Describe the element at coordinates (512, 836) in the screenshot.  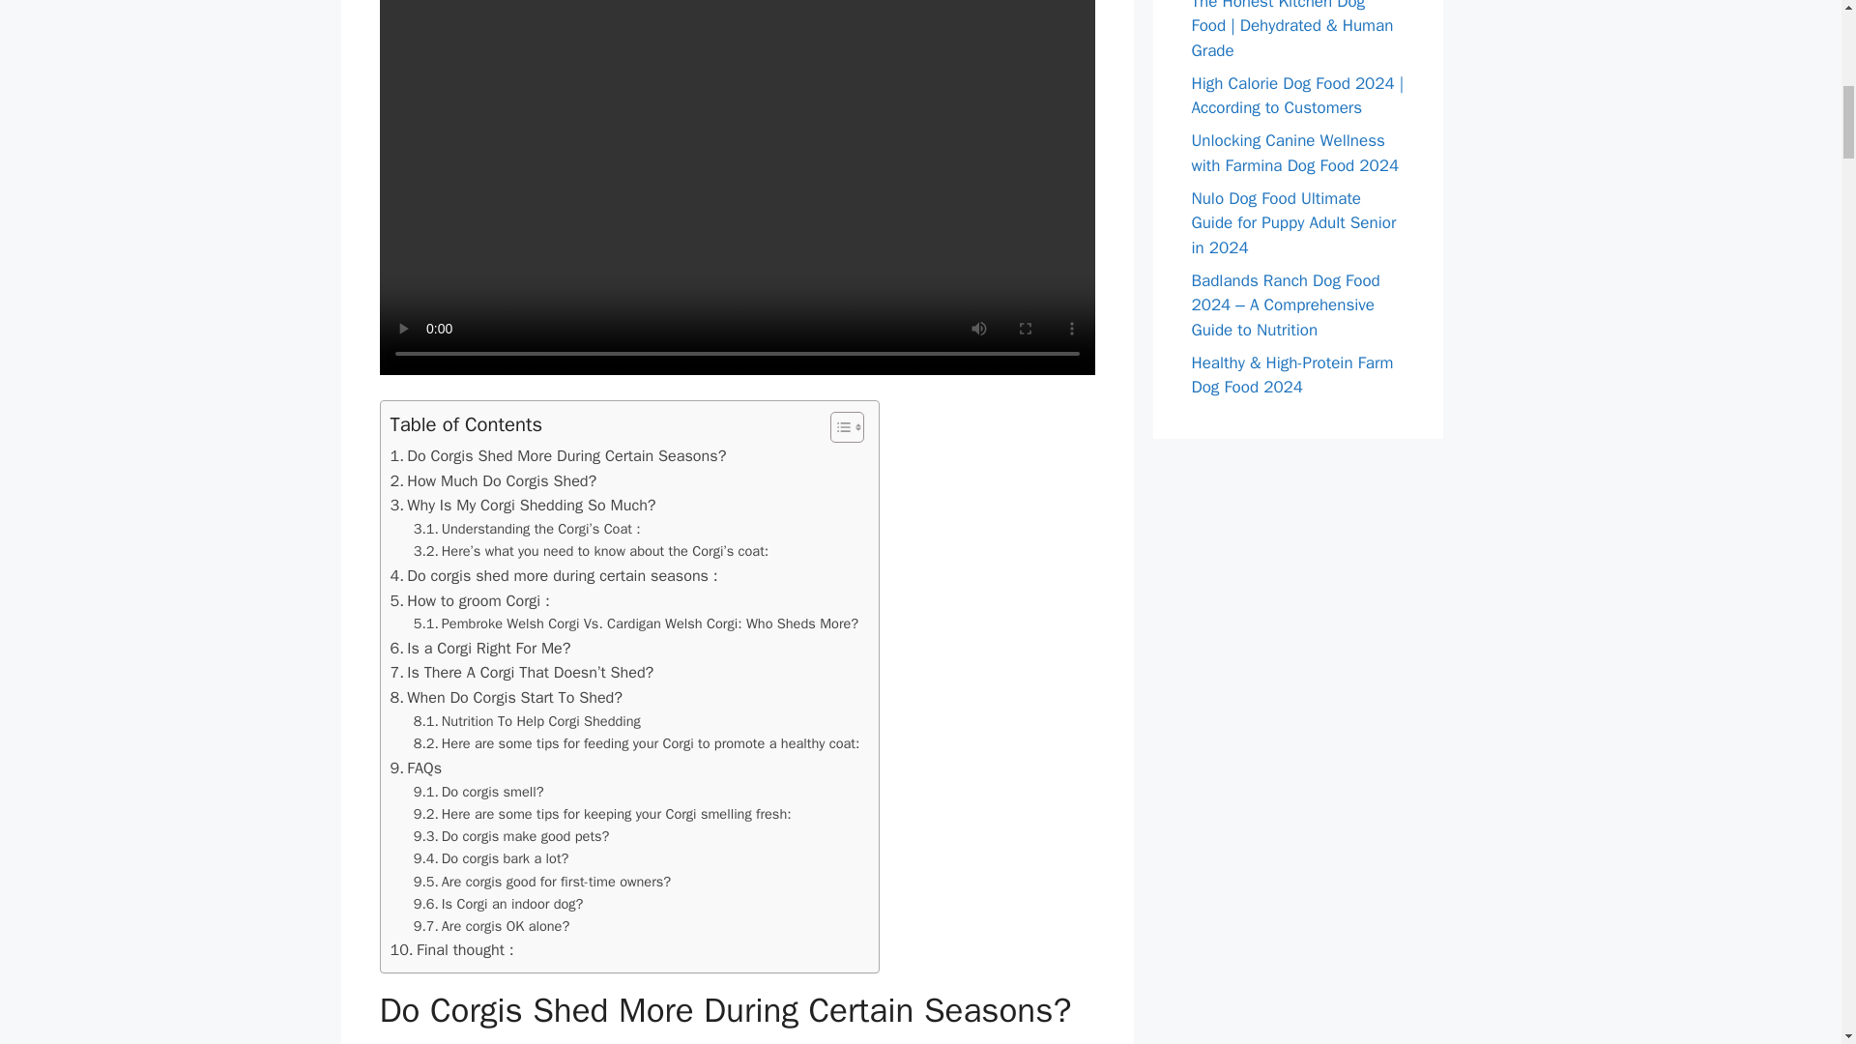
I see `Do corgis make good pets?` at that location.